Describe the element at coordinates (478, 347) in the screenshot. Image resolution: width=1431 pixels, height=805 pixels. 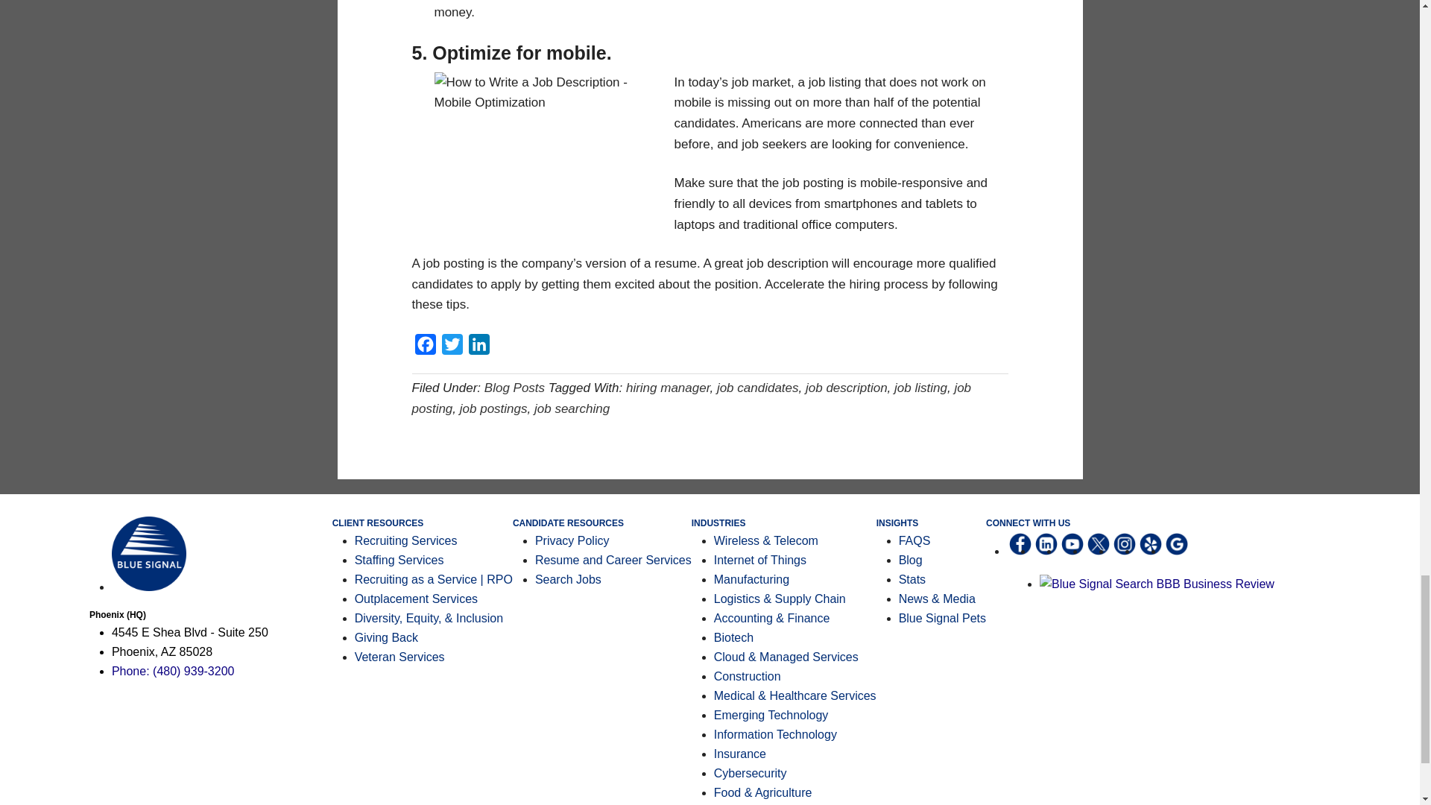
I see `LinkedIn` at that location.